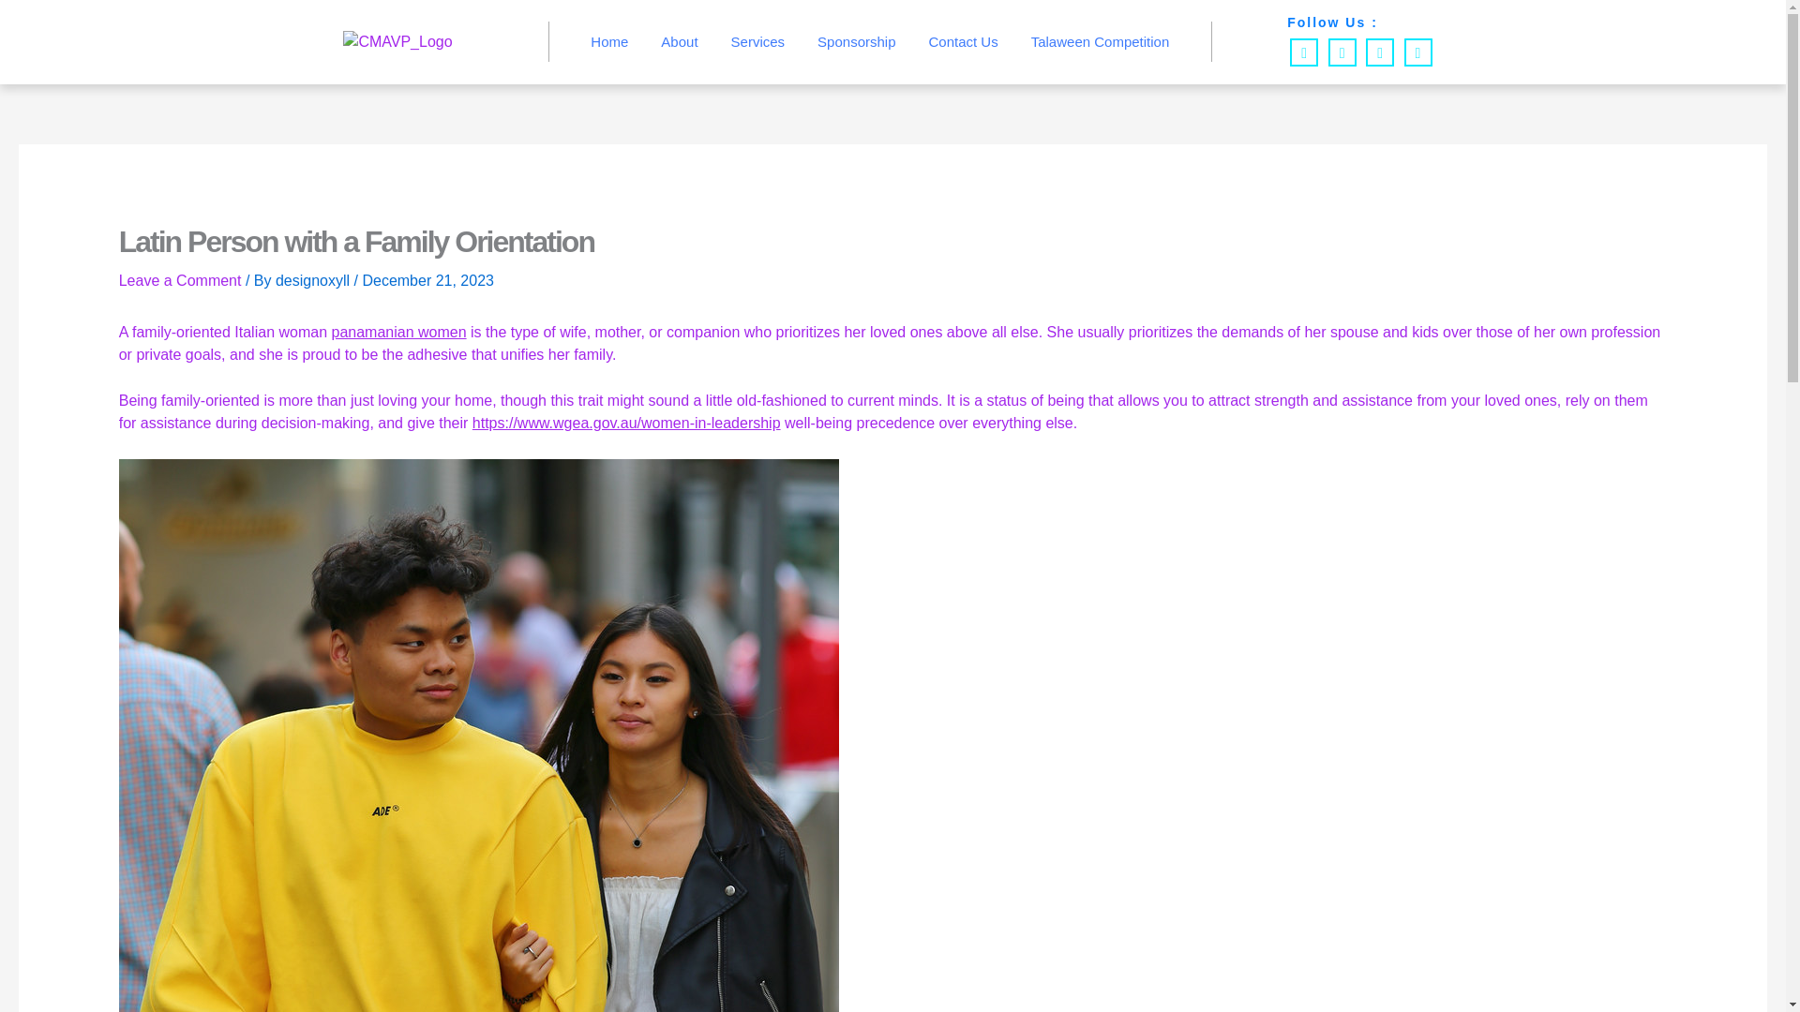 This screenshot has height=1012, width=1800. I want to click on View all posts by designoxyll, so click(315, 279).